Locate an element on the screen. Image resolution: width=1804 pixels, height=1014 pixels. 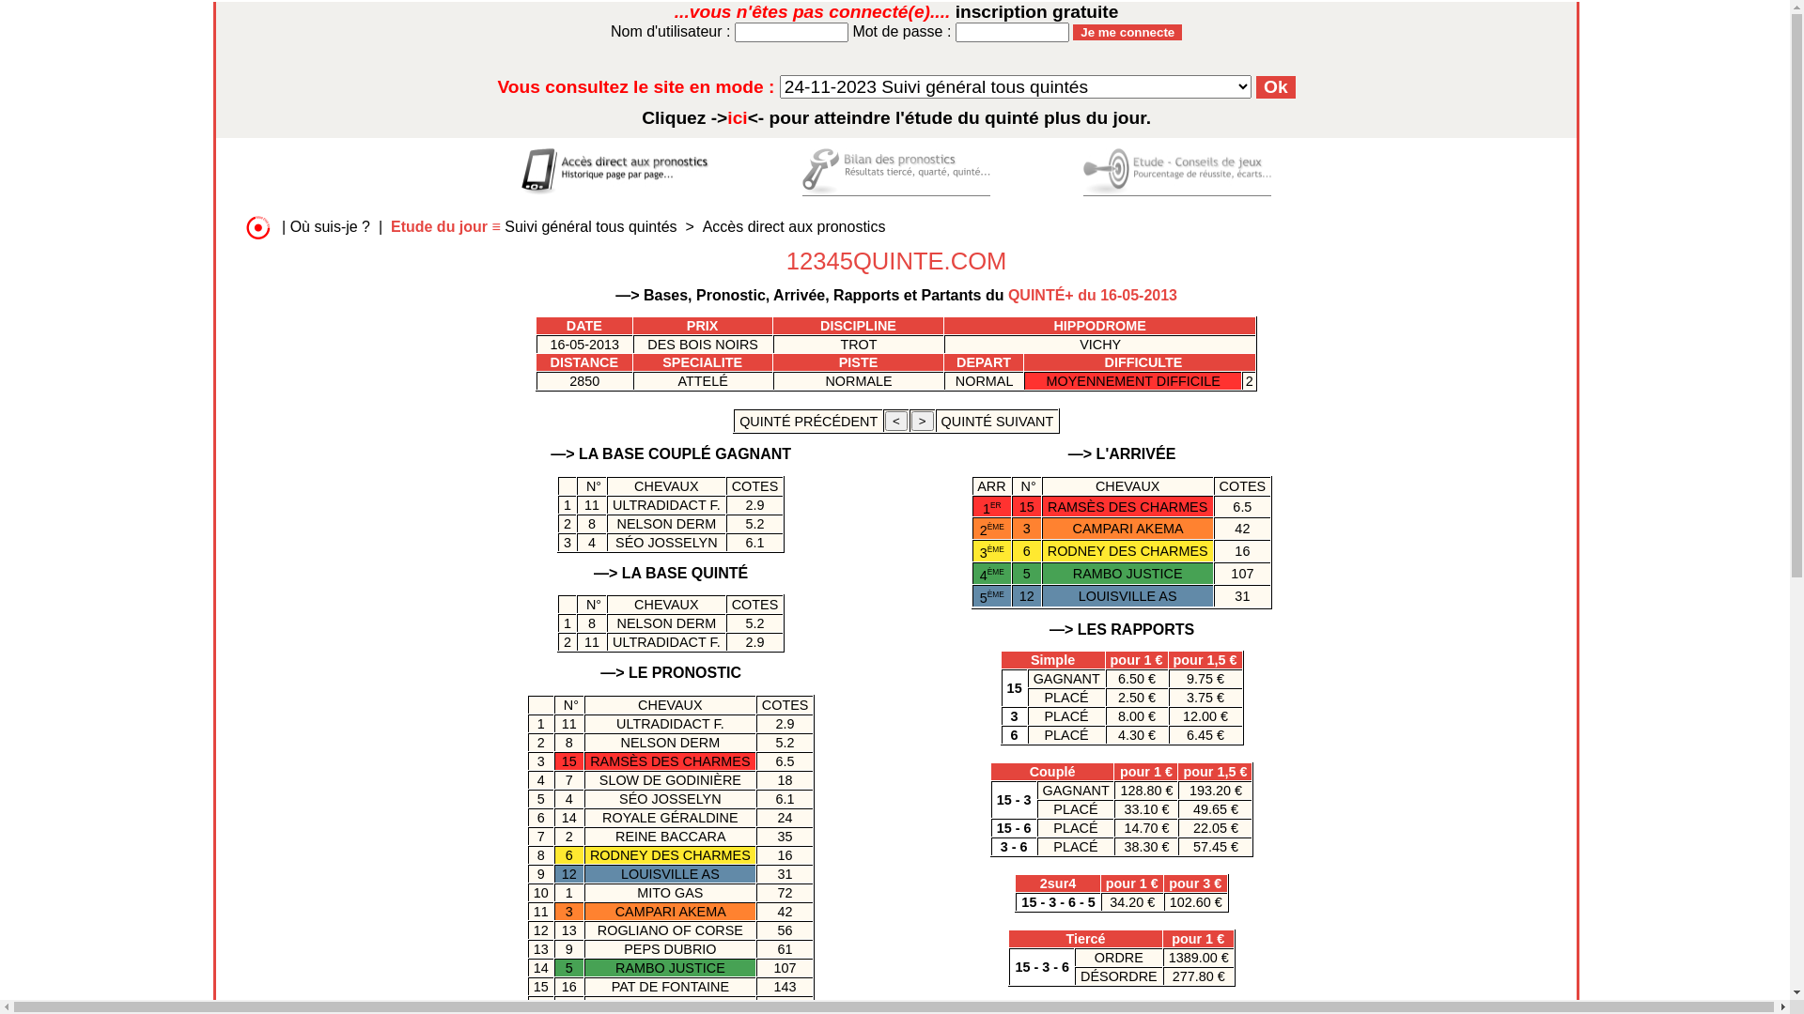
12345QUINTE.COM is located at coordinates (896, 261).